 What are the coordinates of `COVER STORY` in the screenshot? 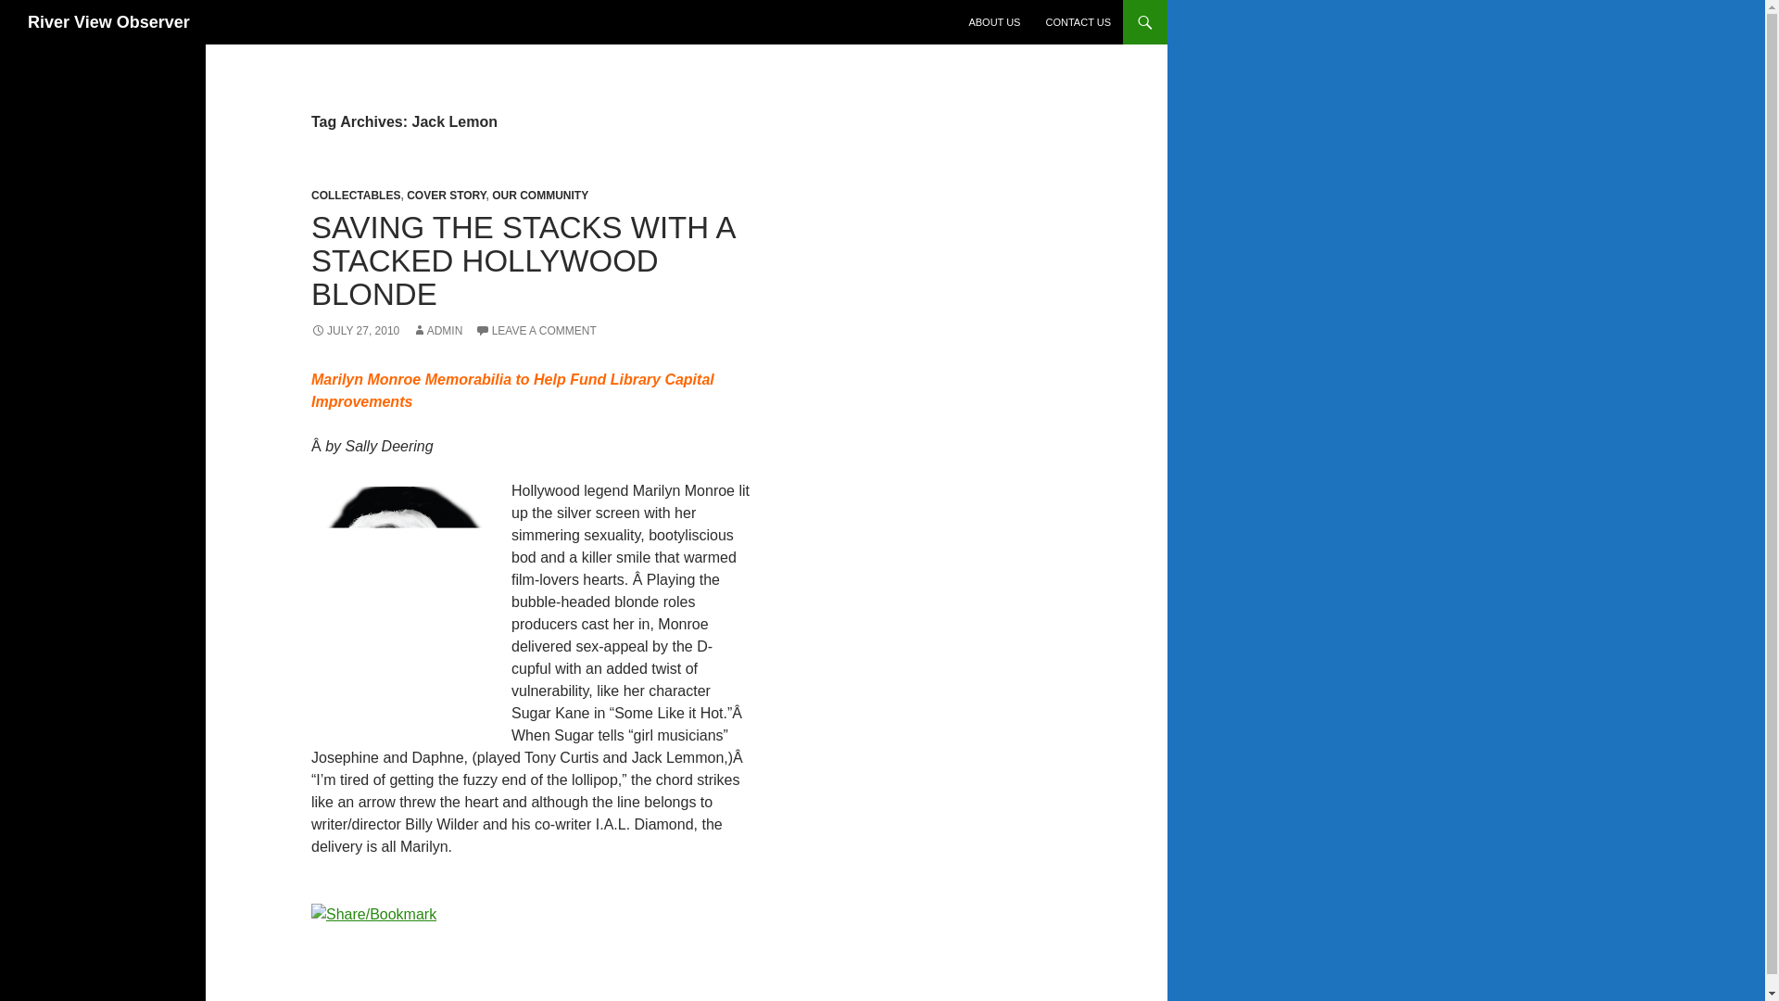 It's located at (447, 196).